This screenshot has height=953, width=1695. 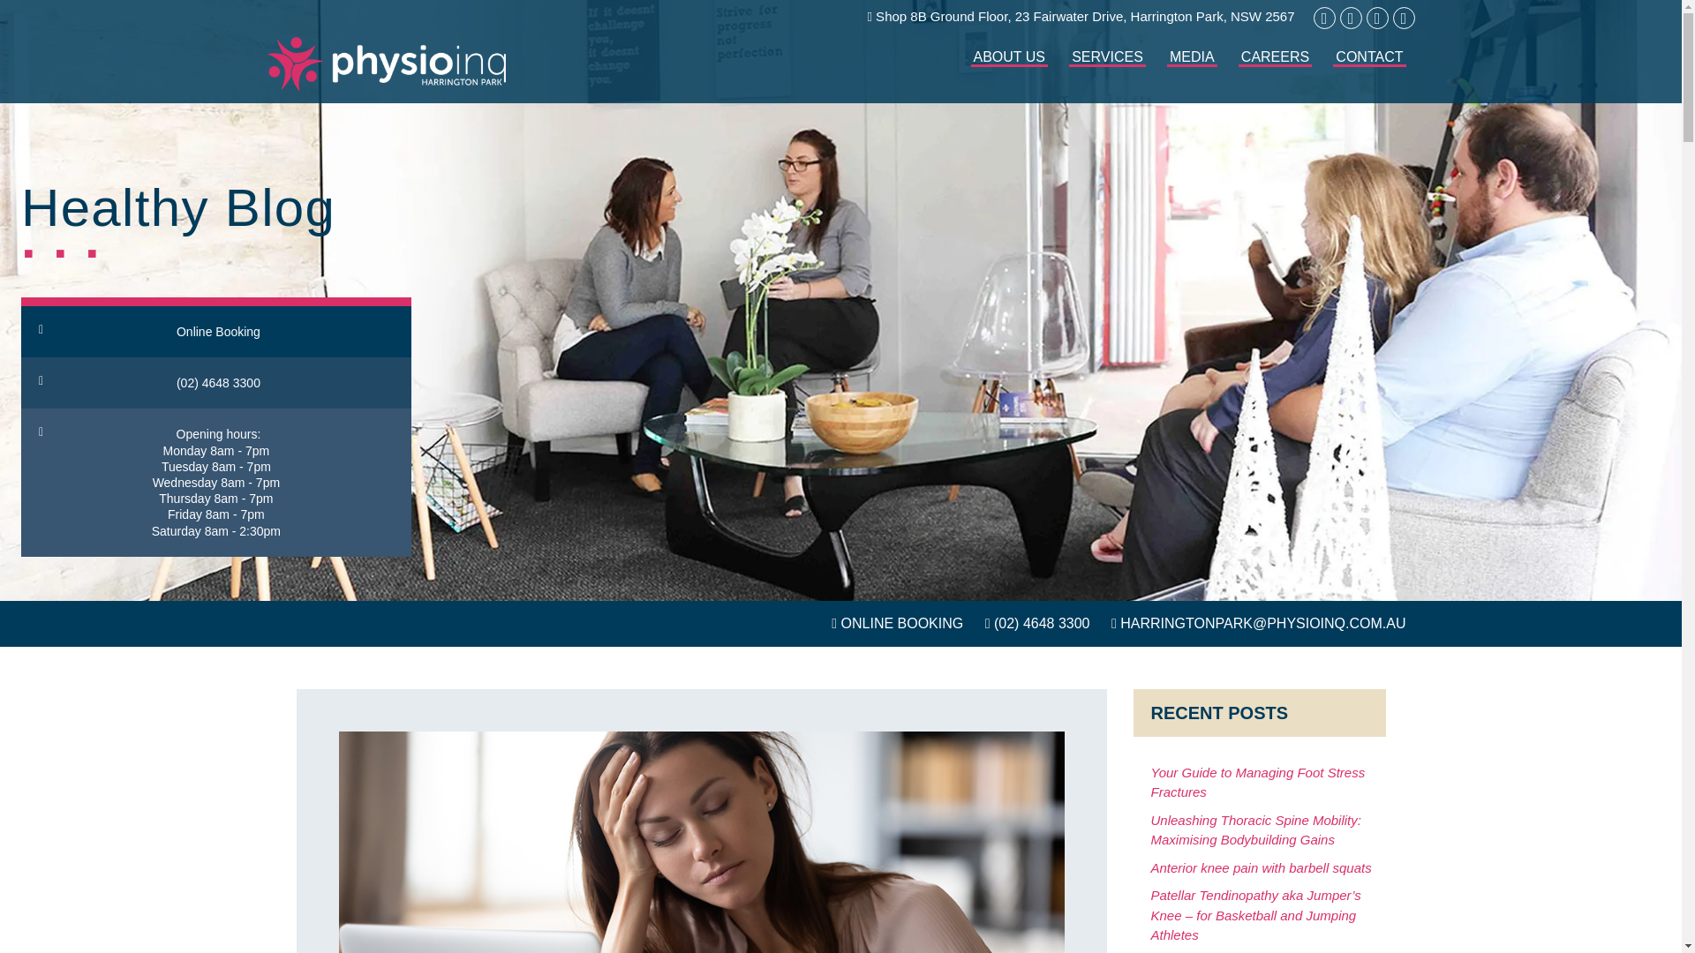 What do you see at coordinates (1351, 18) in the screenshot?
I see `Instagram` at bounding box center [1351, 18].